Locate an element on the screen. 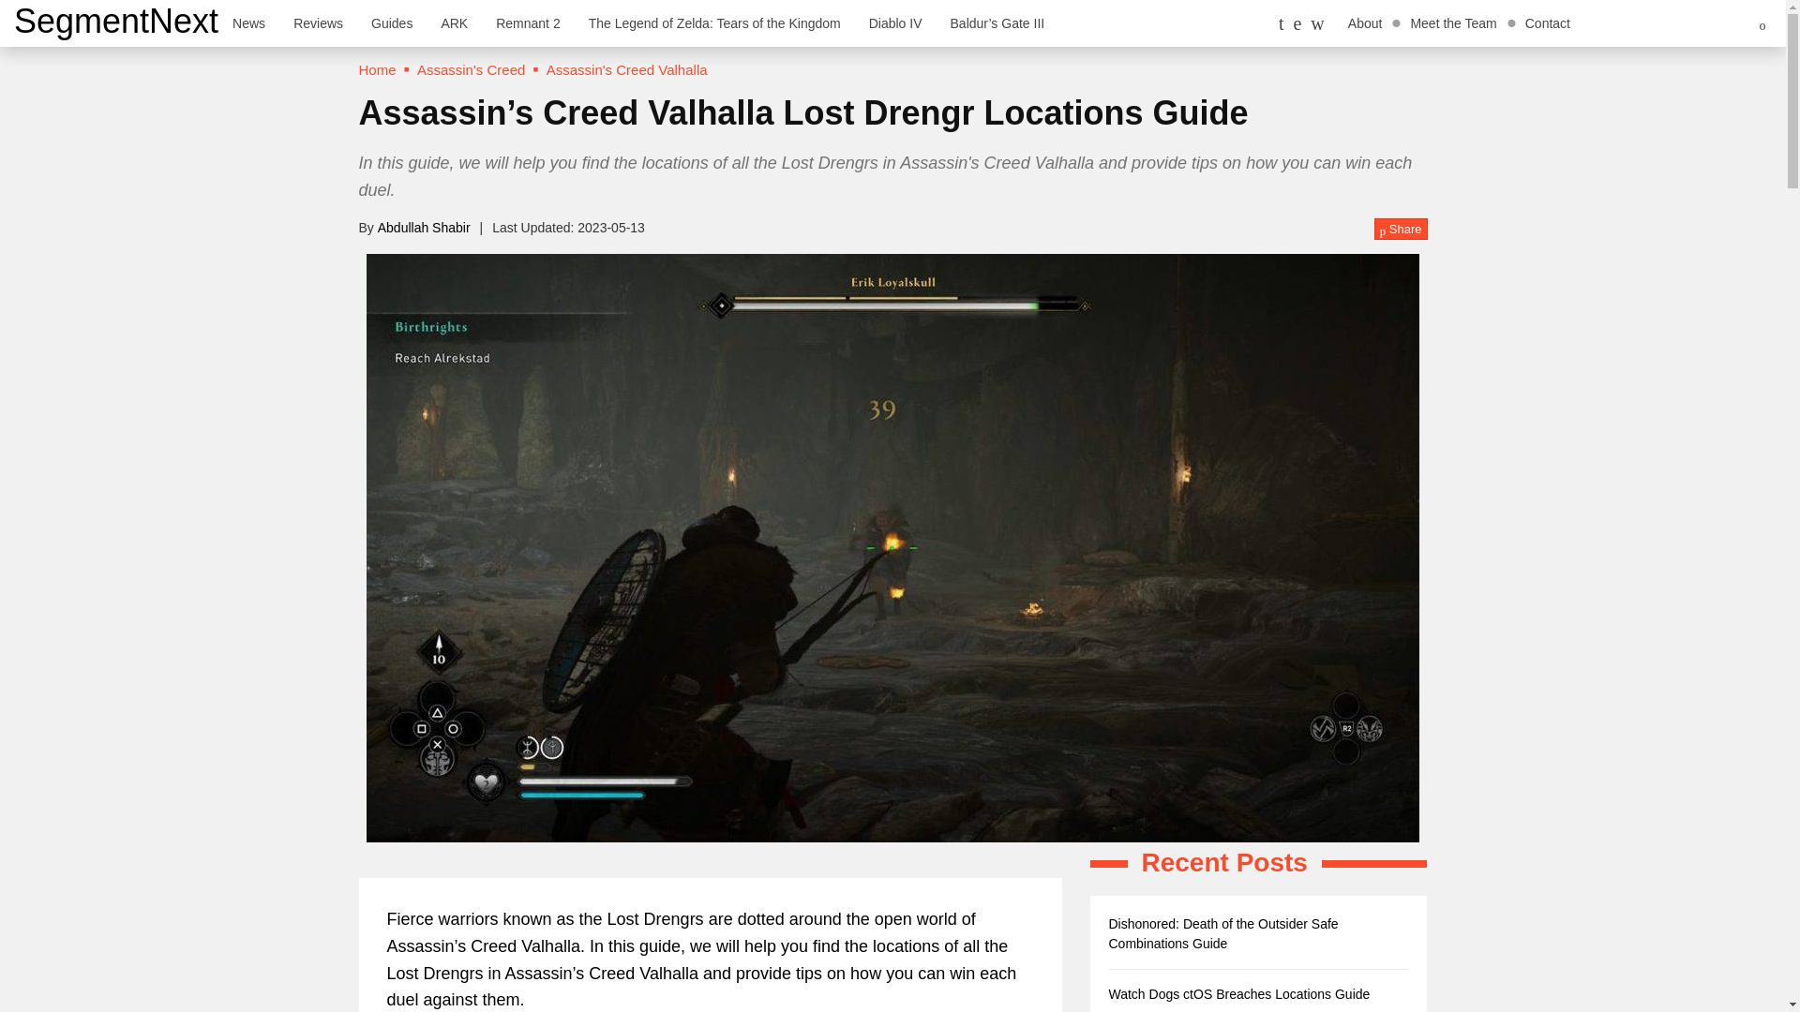 The width and height of the screenshot is (1800, 1012). ARK is located at coordinates (454, 22).